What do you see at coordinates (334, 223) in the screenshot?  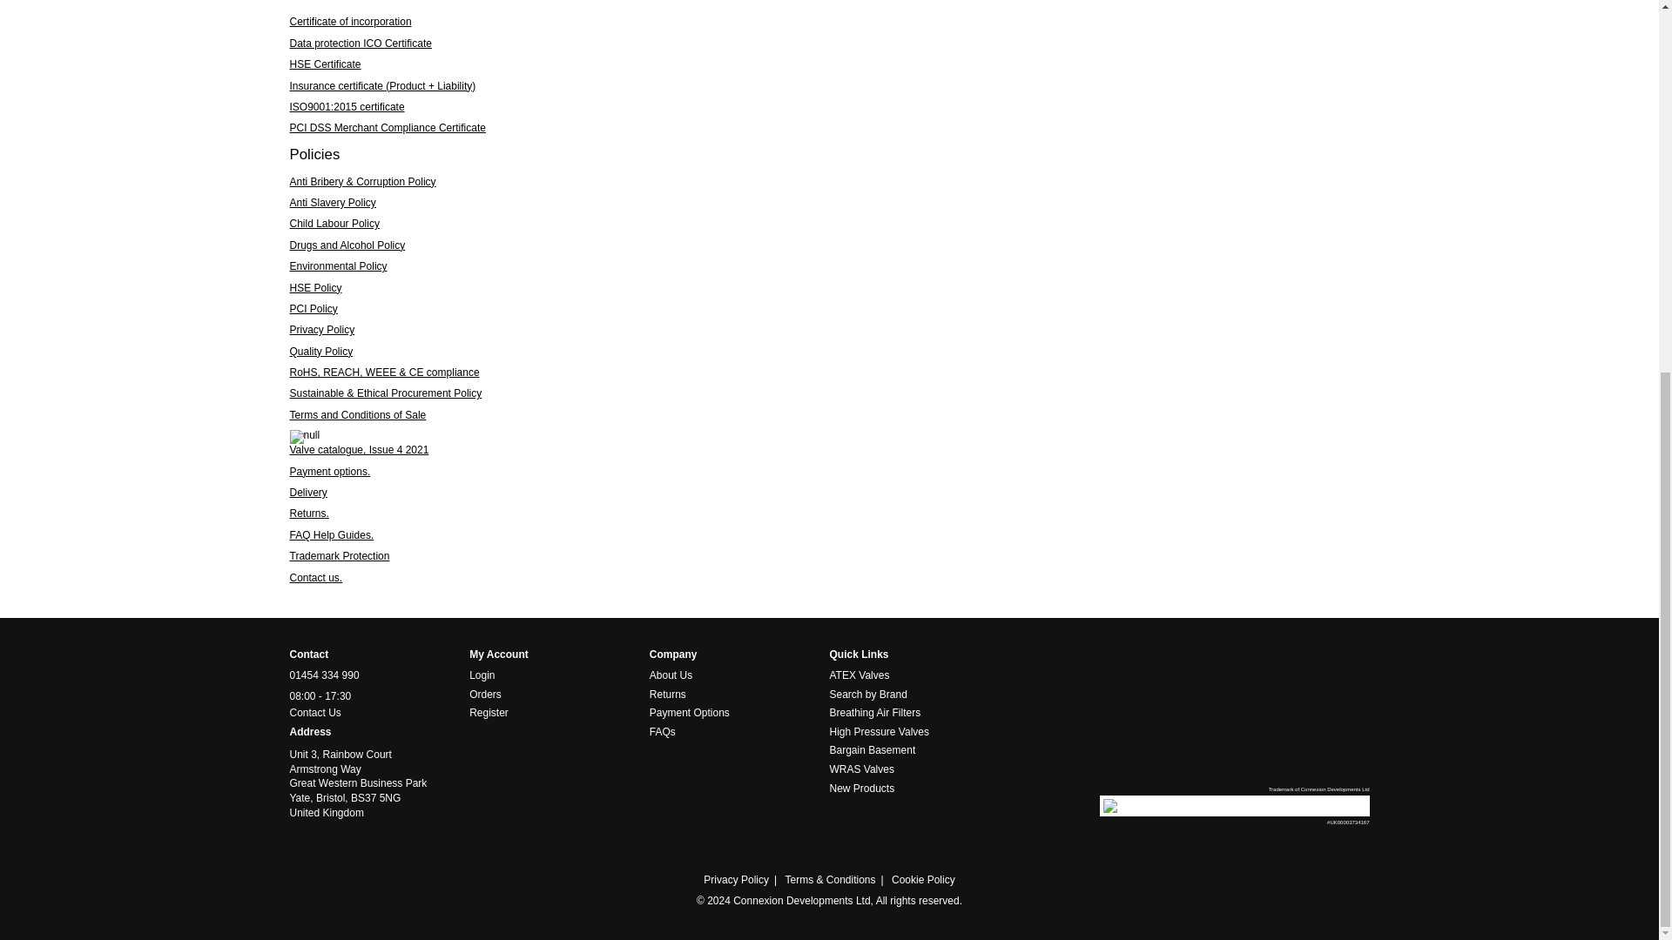 I see `Child Labour Policy` at bounding box center [334, 223].